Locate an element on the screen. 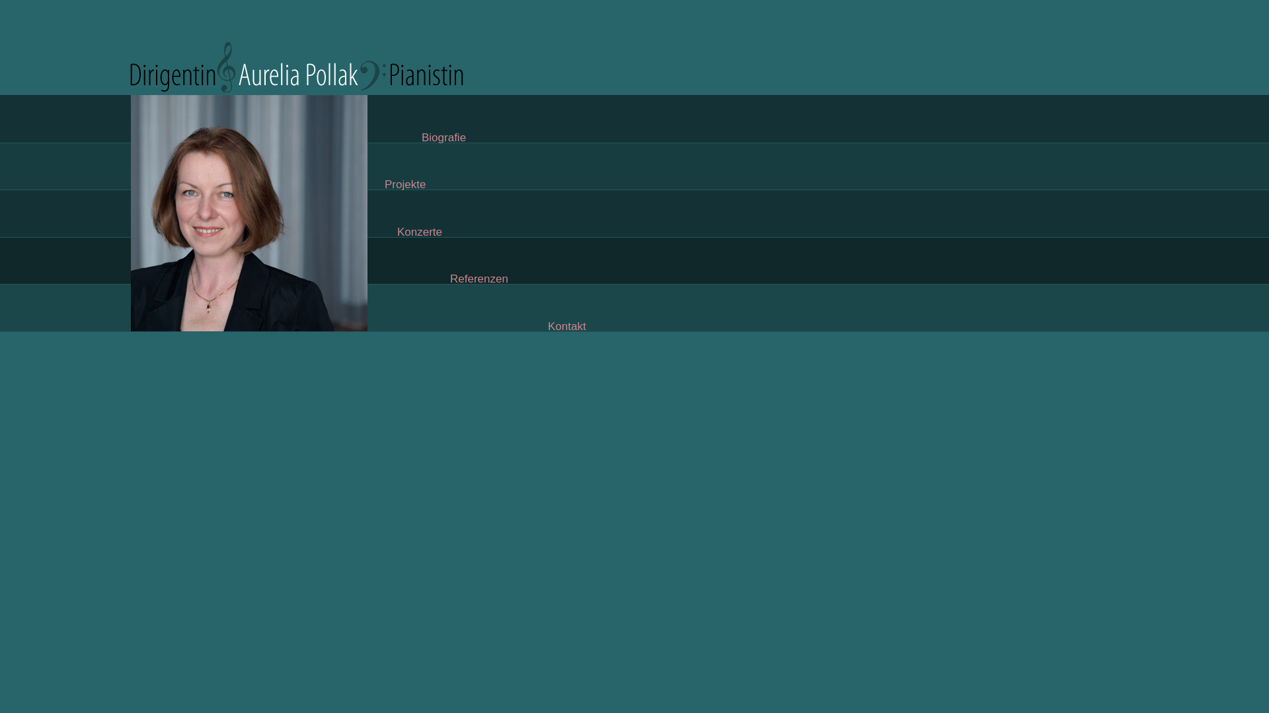  Konzerte is located at coordinates (420, 232).